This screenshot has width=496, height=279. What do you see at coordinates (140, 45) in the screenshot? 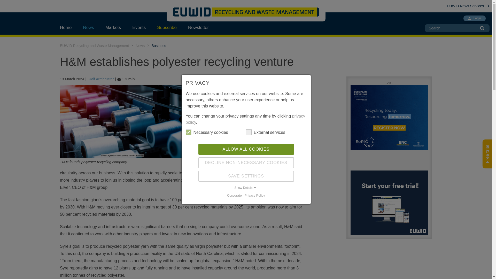
I see `News` at bounding box center [140, 45].